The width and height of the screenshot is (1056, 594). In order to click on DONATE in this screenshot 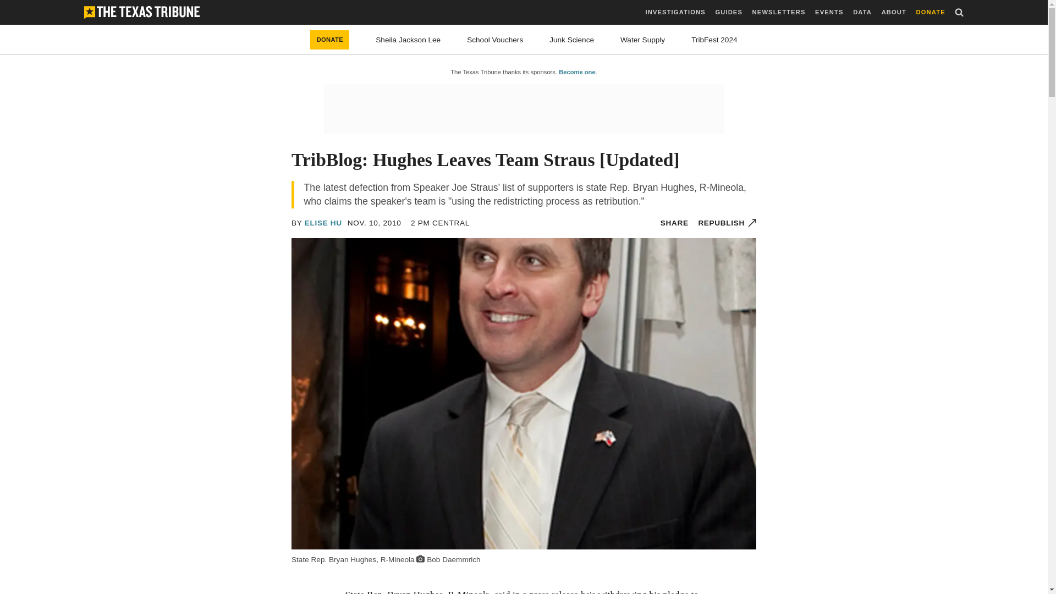, I will do `click(931, 12)`.